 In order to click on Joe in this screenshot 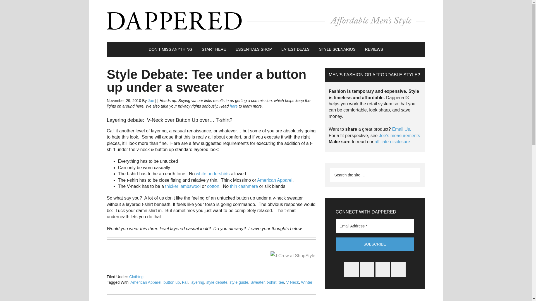, I will do `click(151, 101)`.